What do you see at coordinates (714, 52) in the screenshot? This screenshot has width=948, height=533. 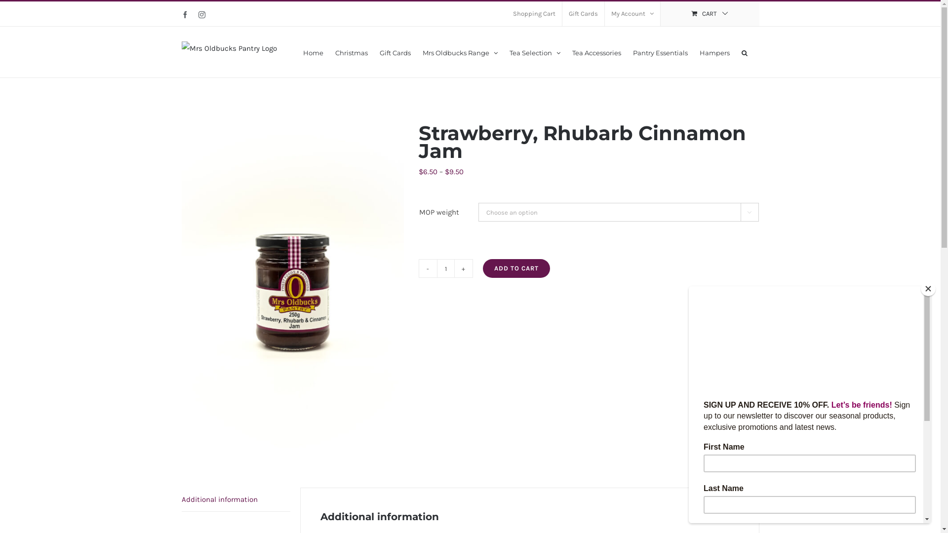 I see `Hampers` at bounding box center [714, 52].